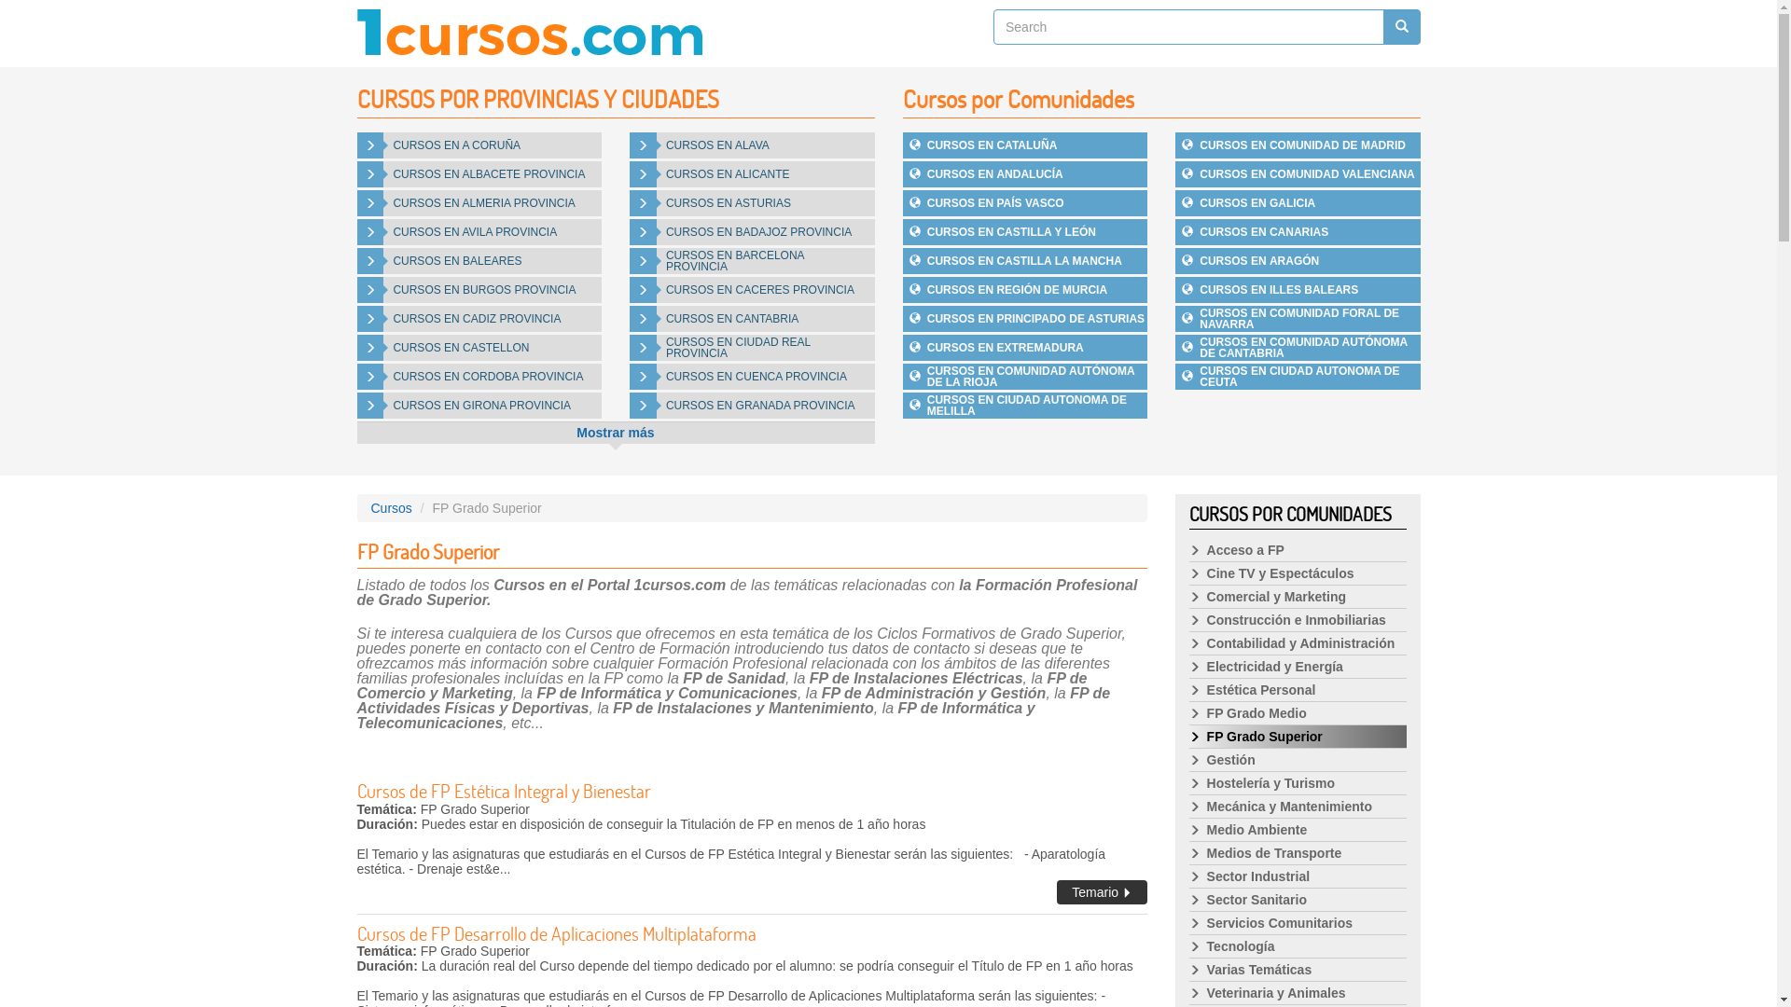 This screenshot has width=1791, height=1007. What do you see at coordinates (1298, 377) in the screenshot?
I see `CURSOS EN CIUDAD AUTONOMA DE CEUTA` at bounding box center [1298, 377].